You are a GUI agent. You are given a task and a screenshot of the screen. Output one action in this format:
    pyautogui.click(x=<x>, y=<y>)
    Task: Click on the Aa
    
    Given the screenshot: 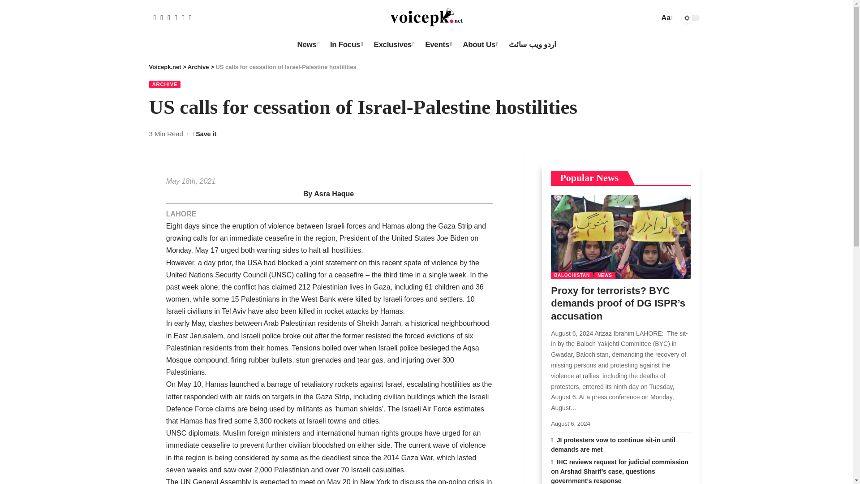 What is the action you would take?
    pyautogui.click(x=666, y=17)
    